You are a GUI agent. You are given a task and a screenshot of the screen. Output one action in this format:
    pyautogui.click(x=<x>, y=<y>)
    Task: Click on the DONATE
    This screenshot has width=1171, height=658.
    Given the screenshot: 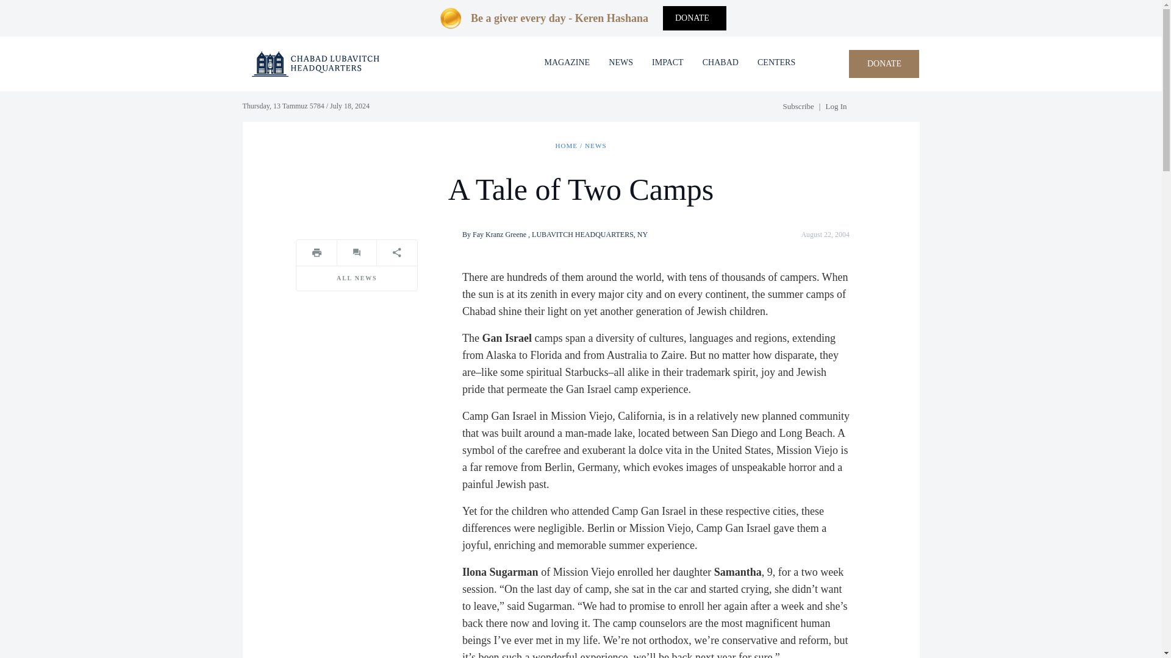 What is the action you would take?
    pyautogui.click(x=884, y=64)
    